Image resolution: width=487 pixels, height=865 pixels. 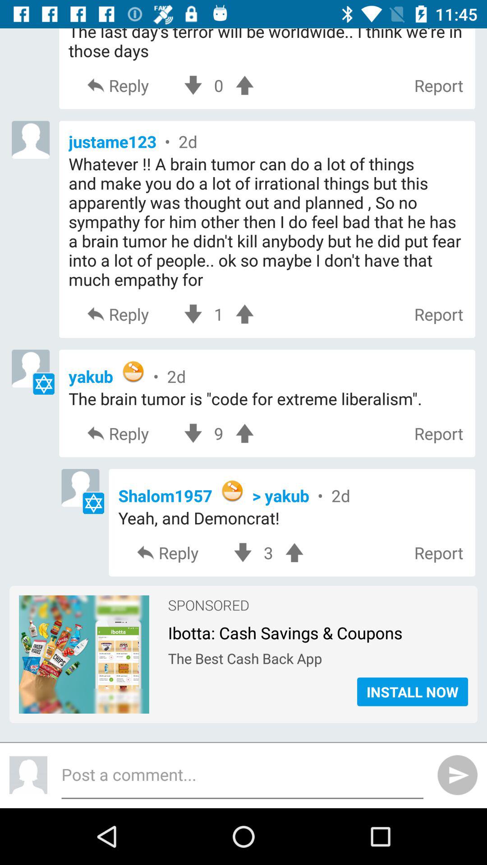 I want to click on jump until ibotta cash savings, so click(x=317, y=630).